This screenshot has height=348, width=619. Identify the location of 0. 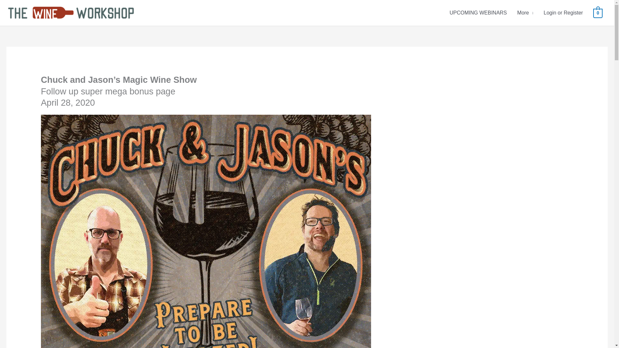
(598, 13).